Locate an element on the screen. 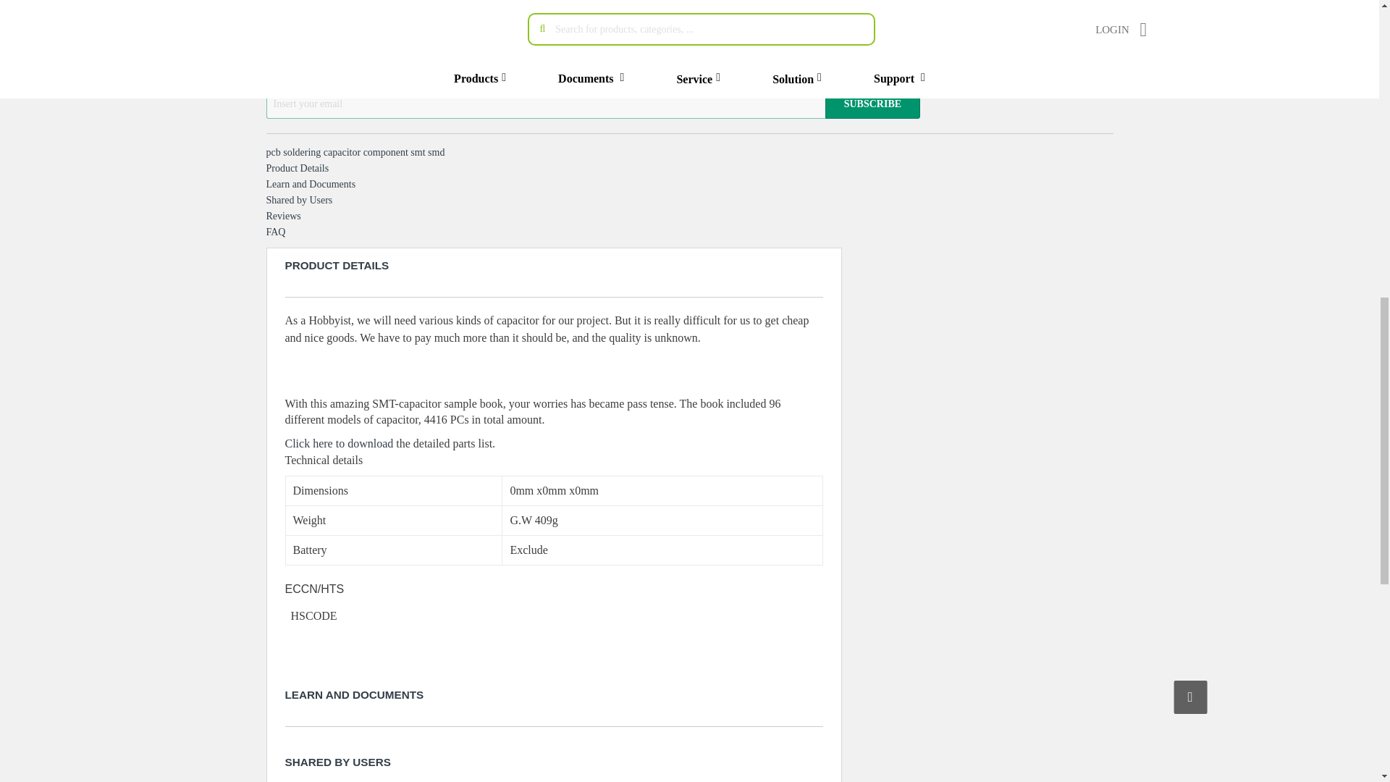  Click here to download is located at coordinates (339, 443).